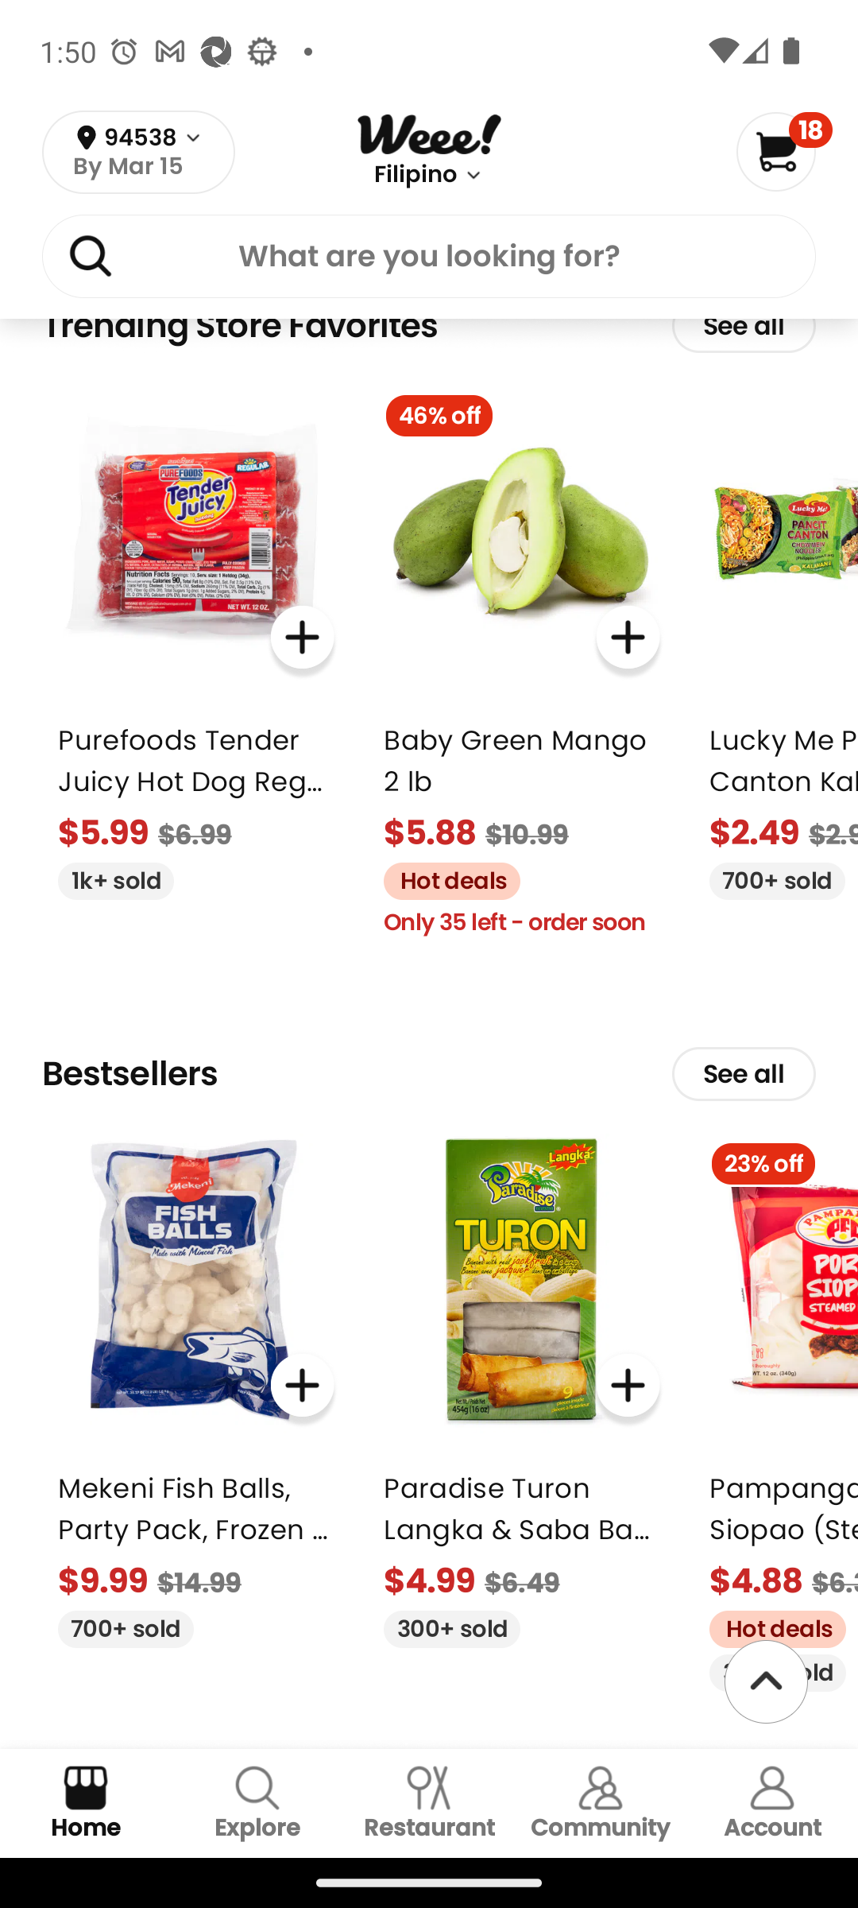  What do you see at coordinates (429, 255) in the screenshot?
I see `What are you looking for?` at bounding box center [429, 255].